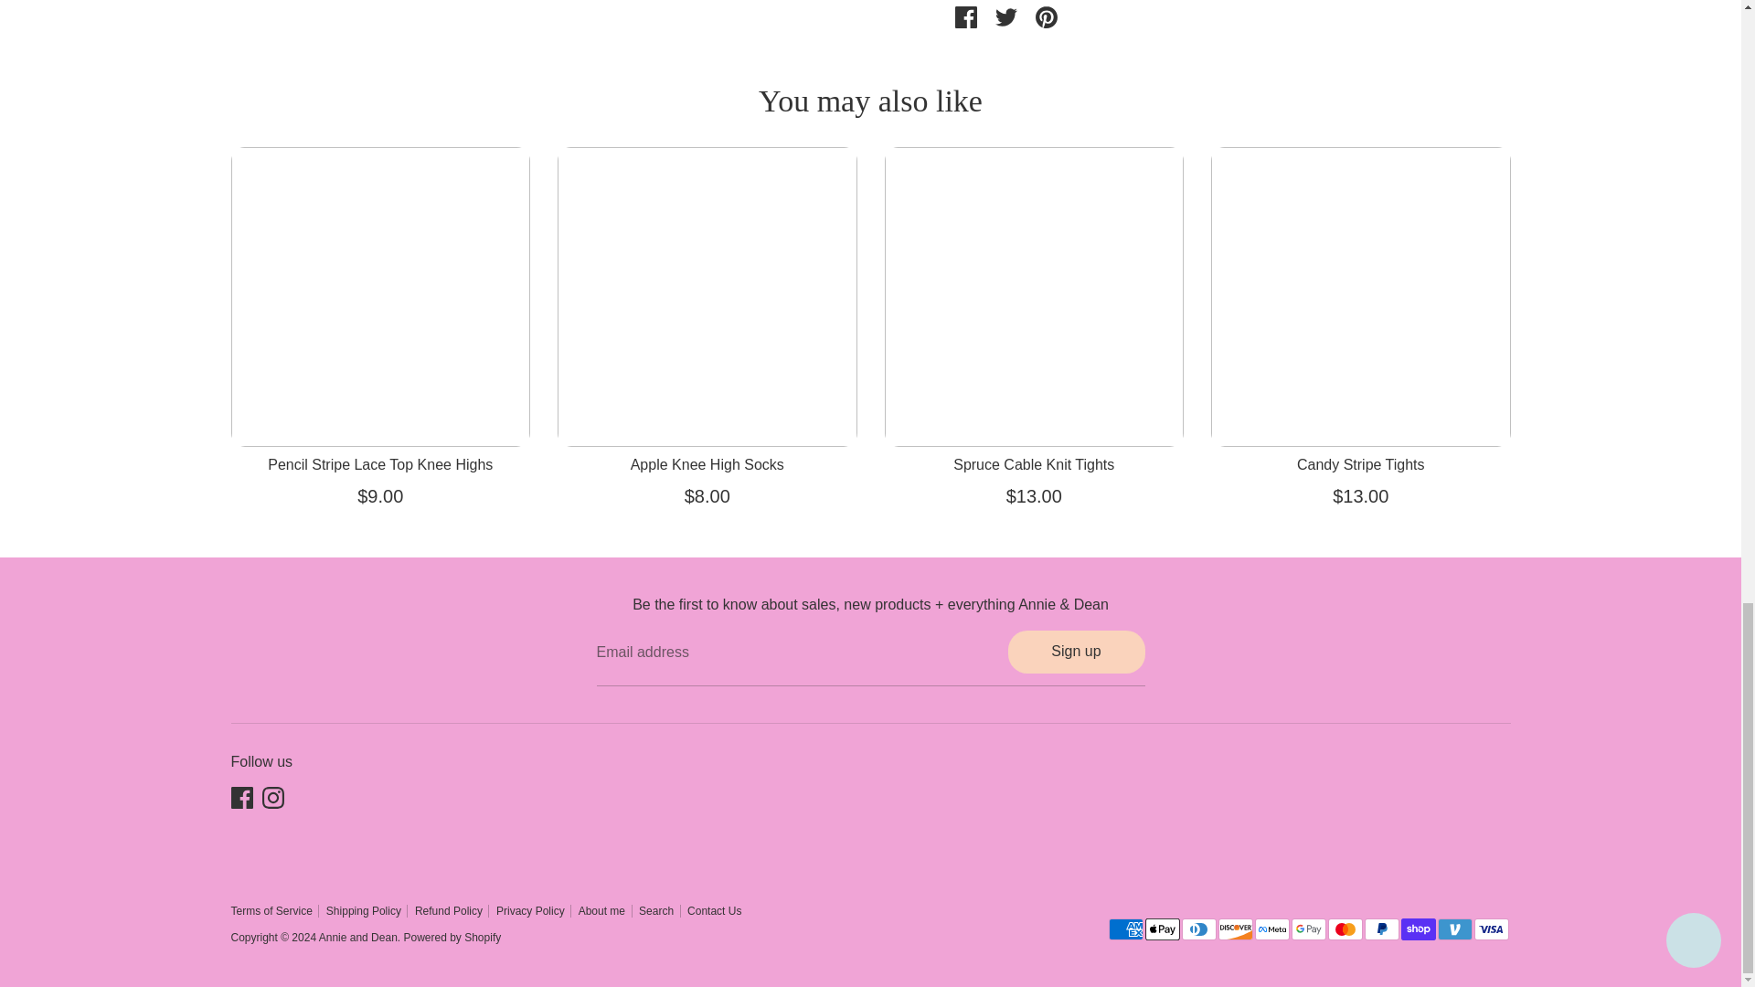 The height and width of the screenshot is (987, 1755). Describe the element at coordinates (1124, 929) in the screenshot. I see `American Express` at that location.